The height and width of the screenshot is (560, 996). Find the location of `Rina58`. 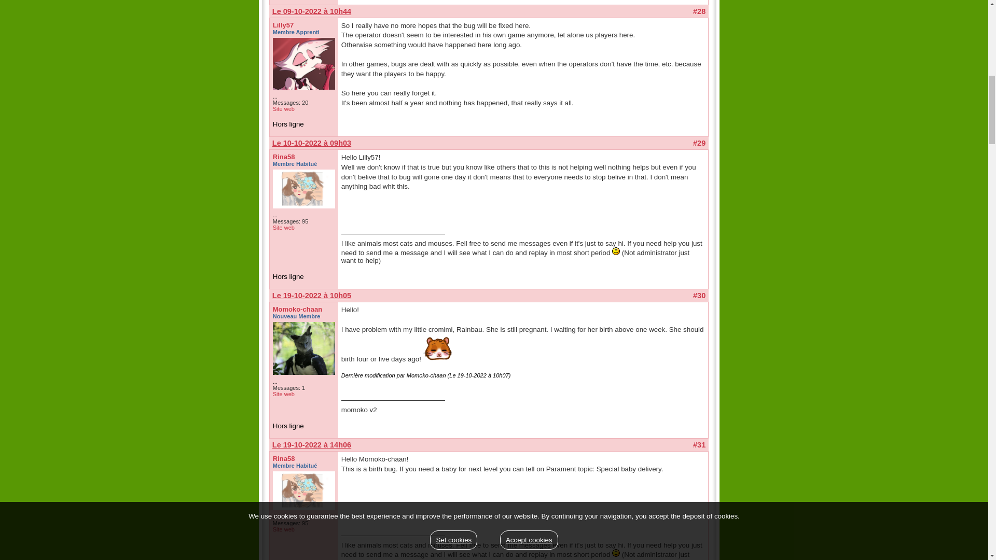

Rina58 is located at coordinates (284, 458).